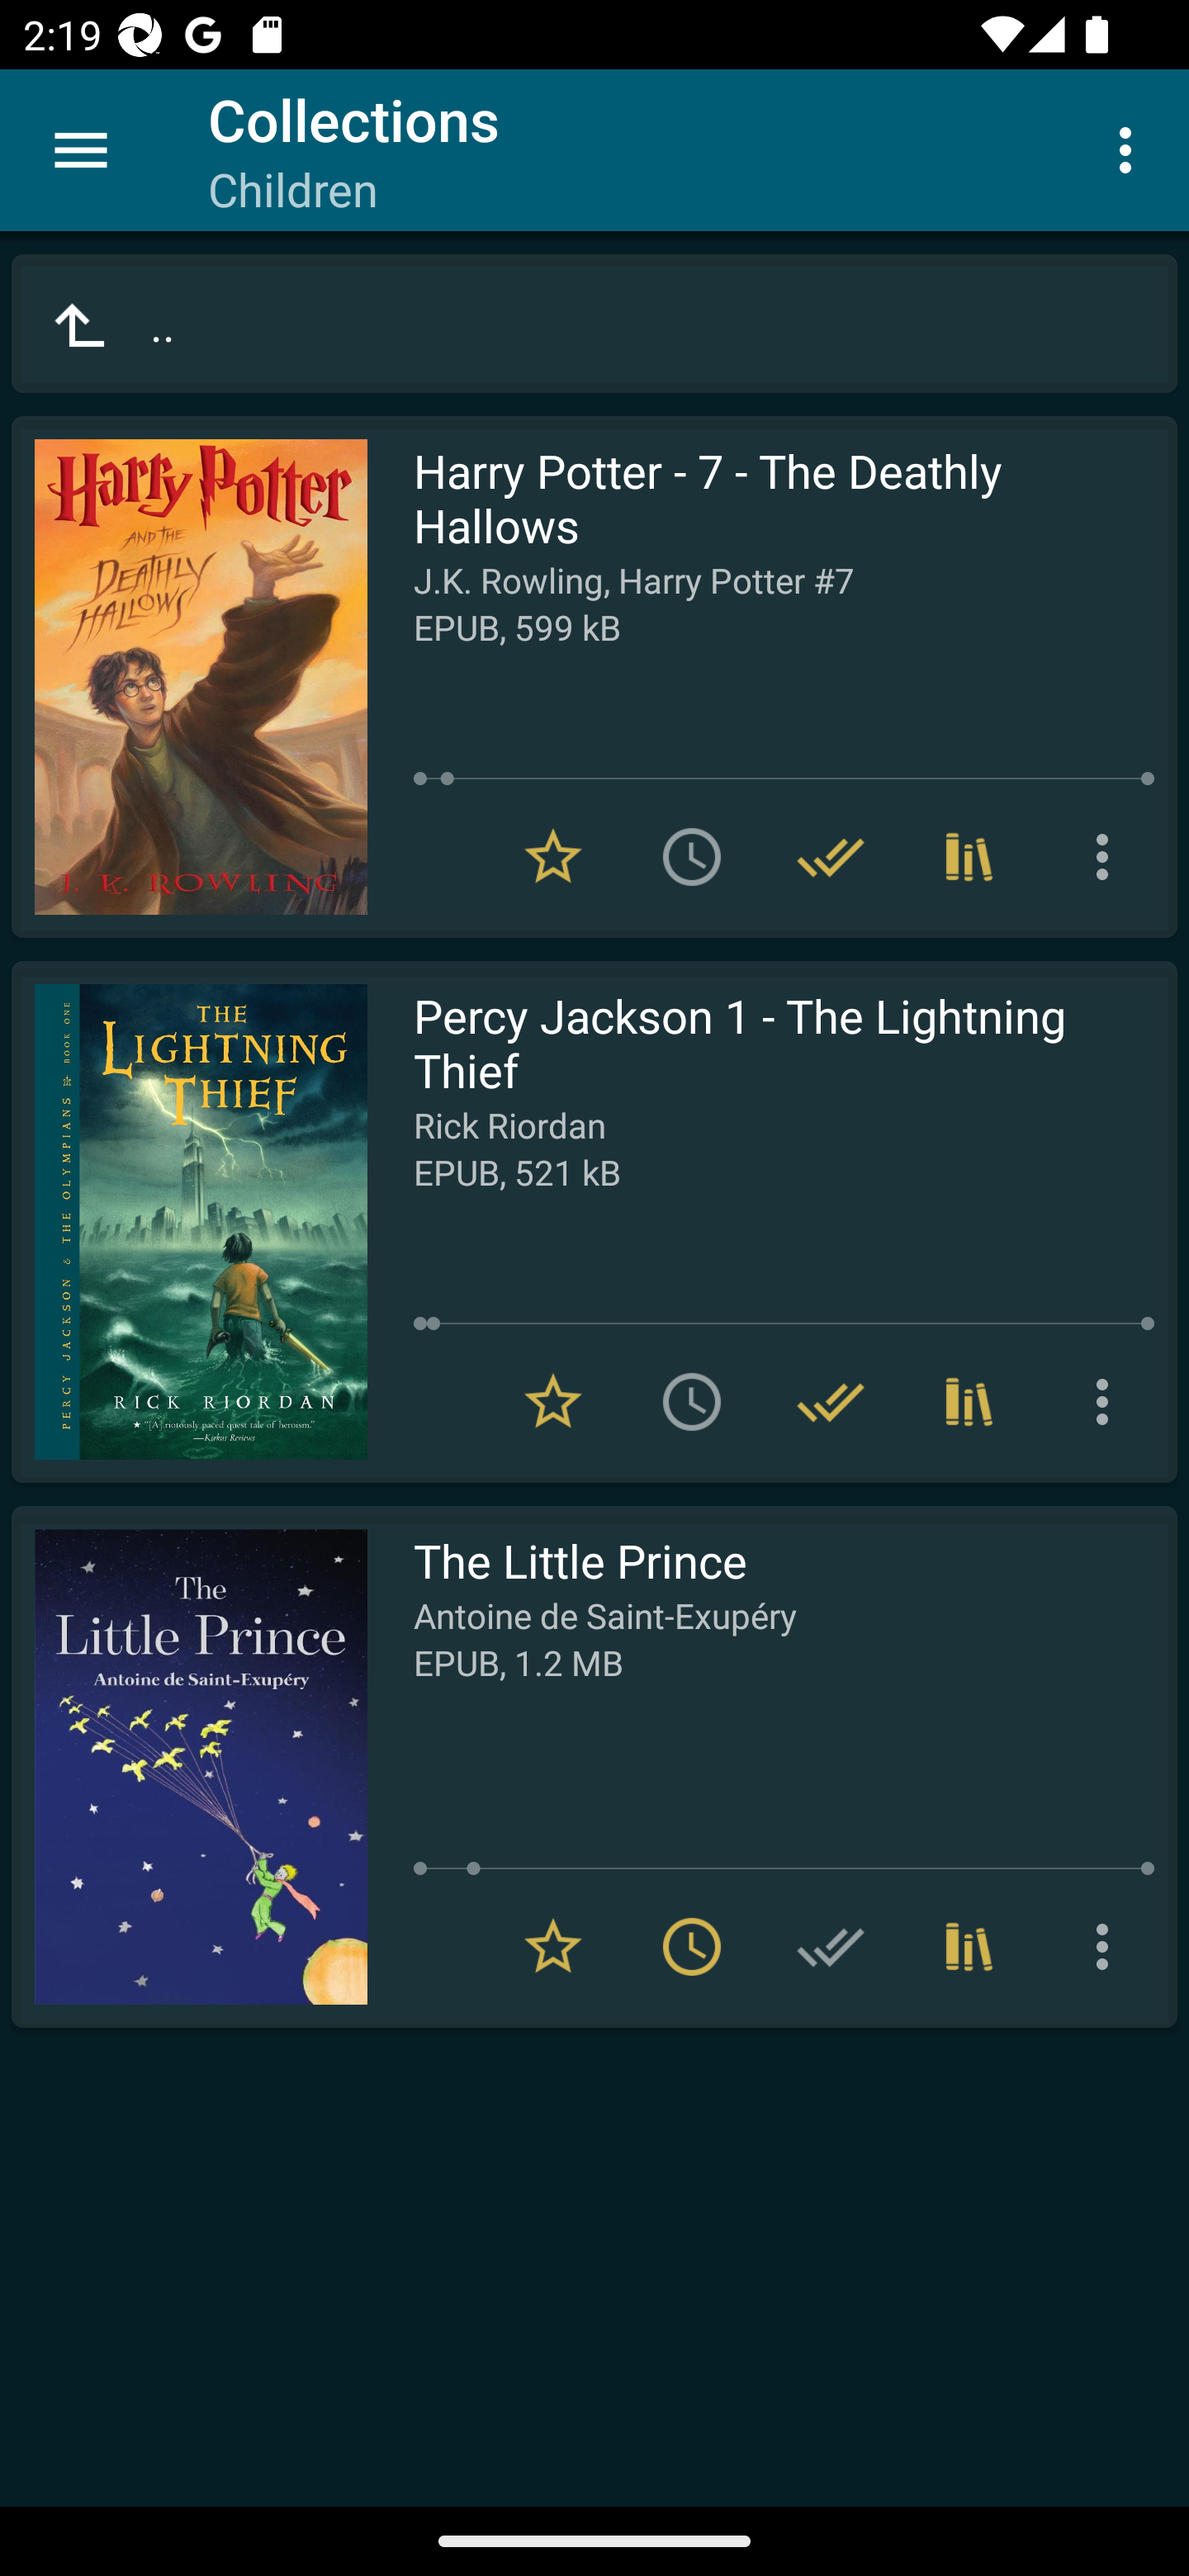 This screenshot has width=1189, height=2576. I want to click on More options, so click(1131, 149).